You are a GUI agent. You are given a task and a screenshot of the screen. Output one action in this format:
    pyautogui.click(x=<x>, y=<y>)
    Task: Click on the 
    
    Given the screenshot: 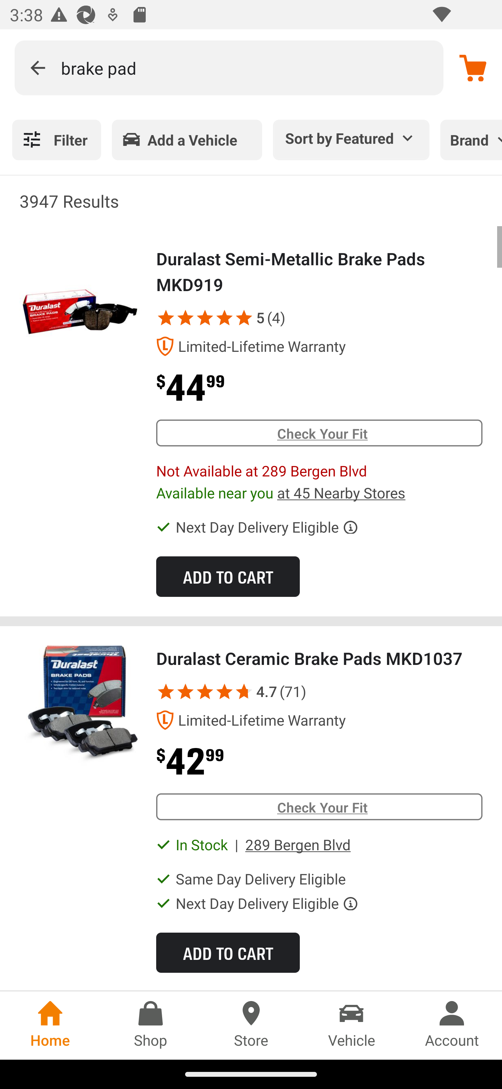 What is the action you would take?
    pyautogui.click(x=185, y=691)
    